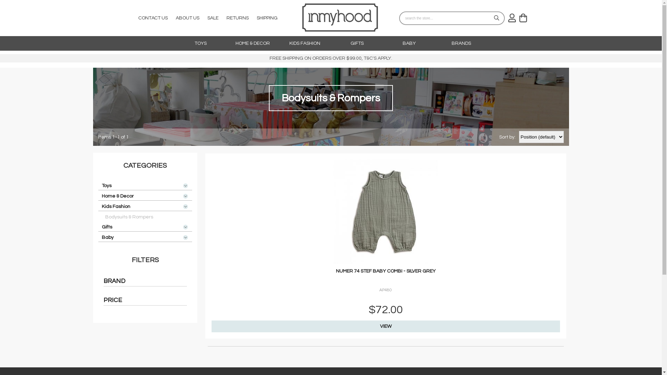 This screenshot has height=375, width=667. Describe the element at coordinates (153, 18) in the screenshot. I see `CONTACT US` at that location.